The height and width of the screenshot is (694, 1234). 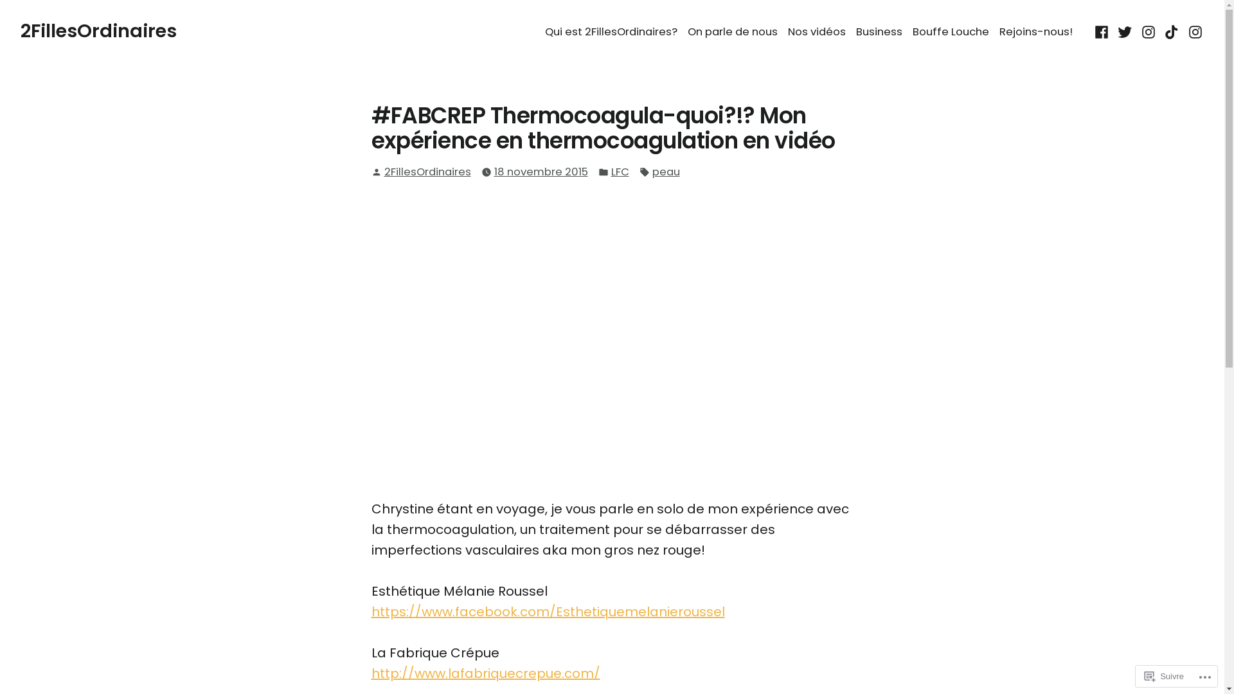 I want to click on peau, so click(x=665, y=172).